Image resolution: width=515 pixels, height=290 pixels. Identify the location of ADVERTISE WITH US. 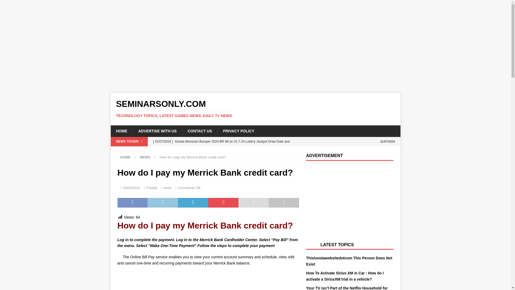
(157, 131).